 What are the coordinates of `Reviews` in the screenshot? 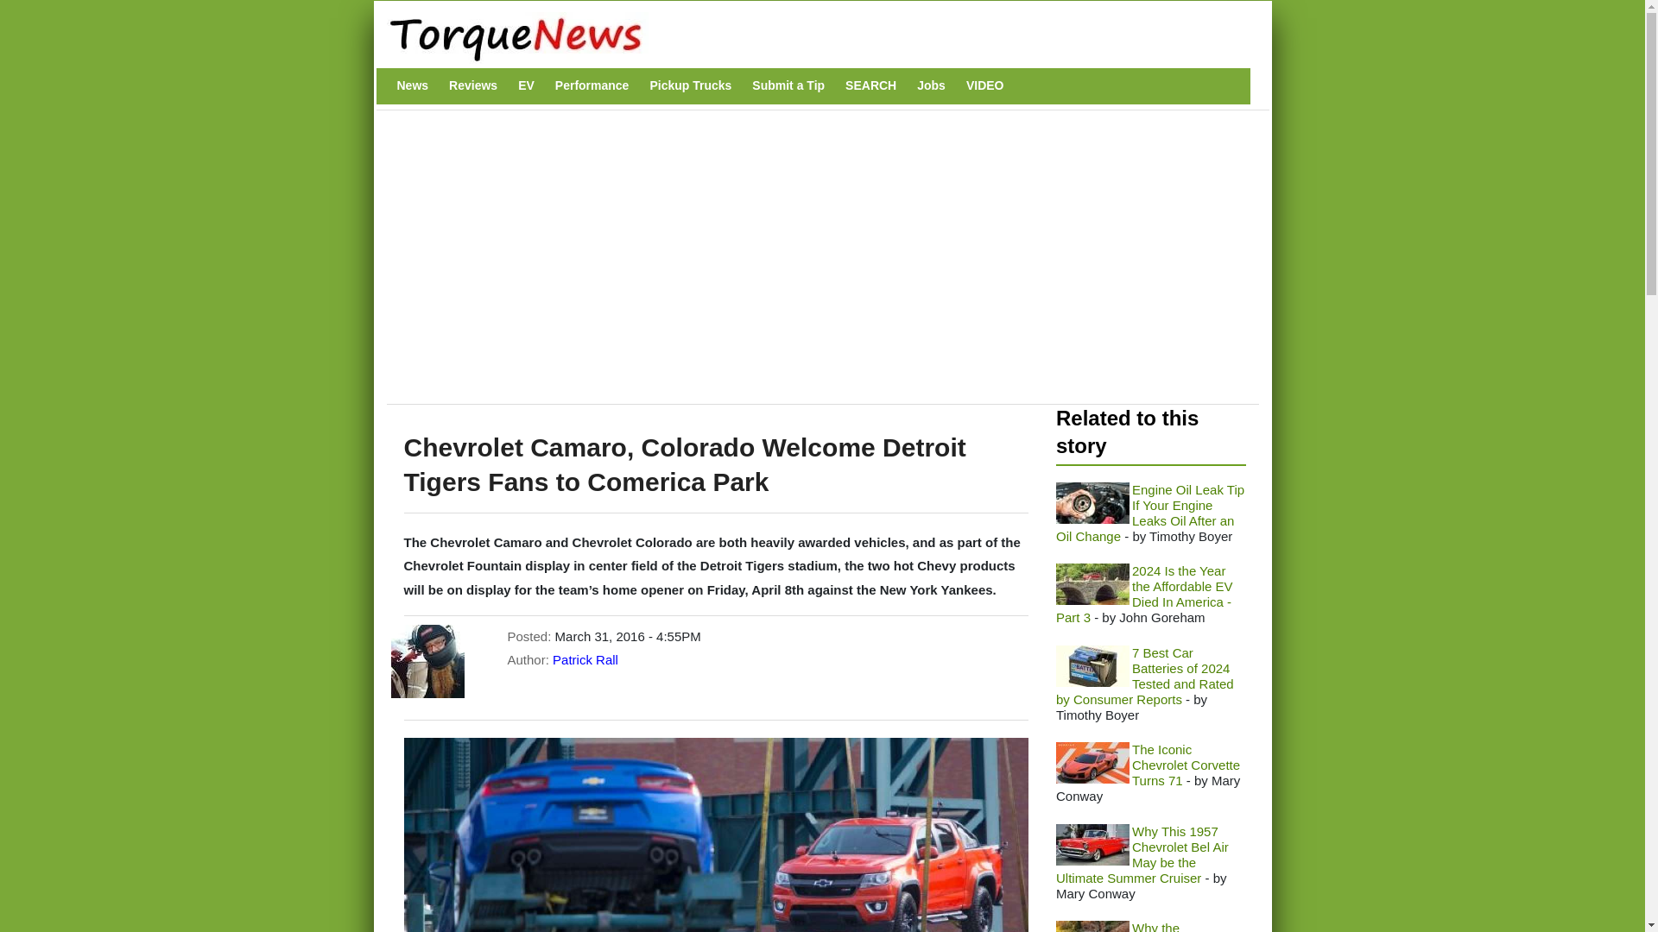 It's located at (473, 85).